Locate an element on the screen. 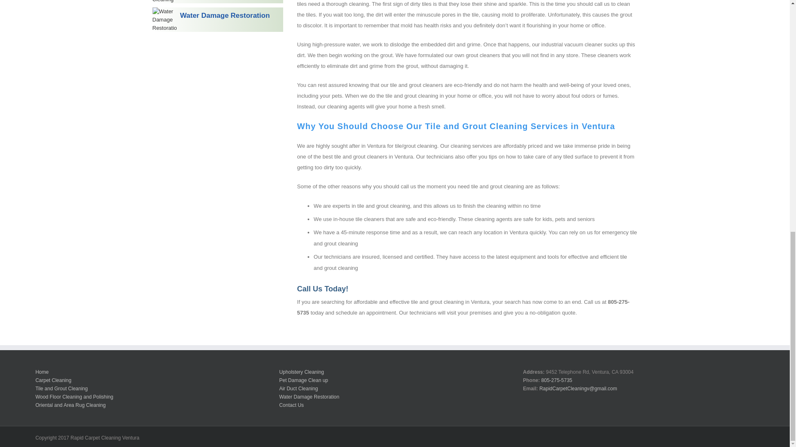 The height and width of the screenshot is (447, 796). Tile and Grout Cleaning is located at coordinates (61, 388).